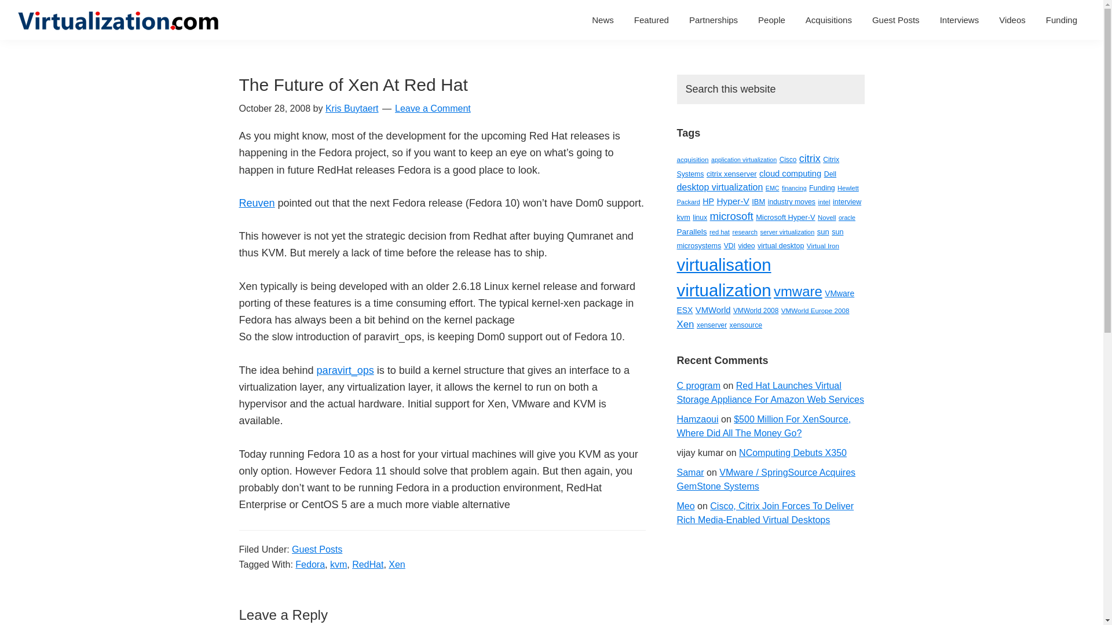  Describe the element at coordinates (602, 20) in the screenshot. I see `News` at that location.